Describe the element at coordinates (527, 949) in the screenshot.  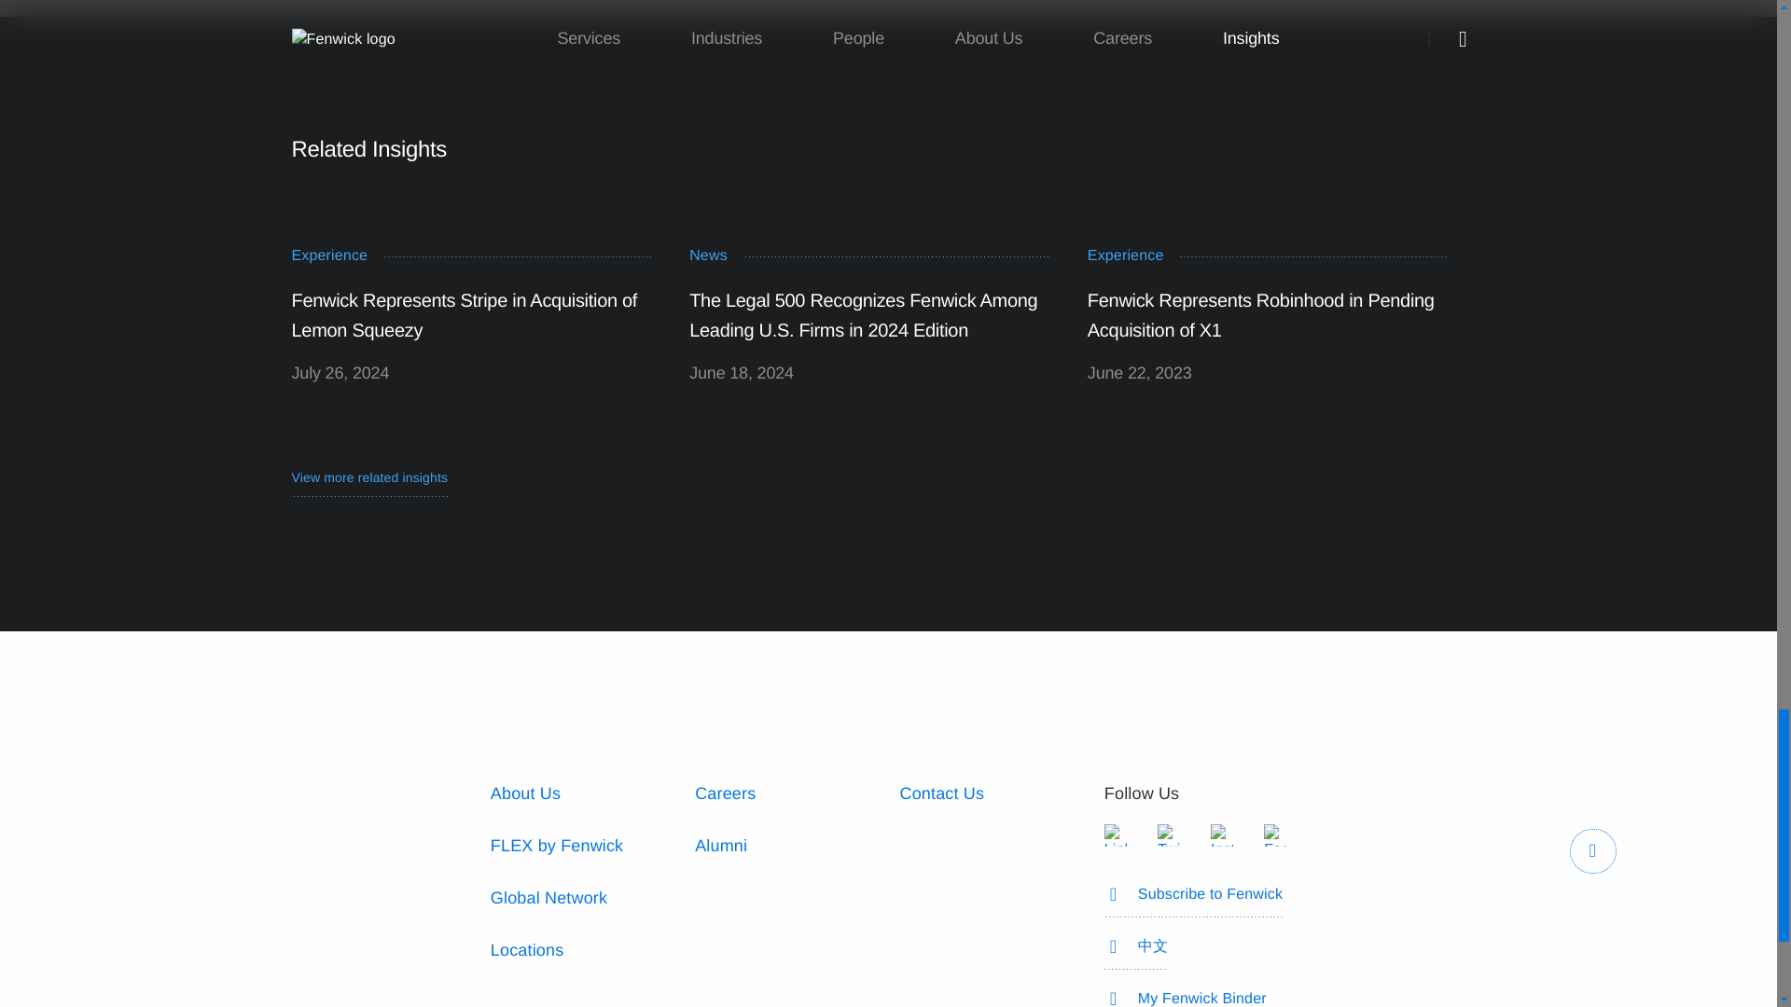
I see `Locations` at that location.